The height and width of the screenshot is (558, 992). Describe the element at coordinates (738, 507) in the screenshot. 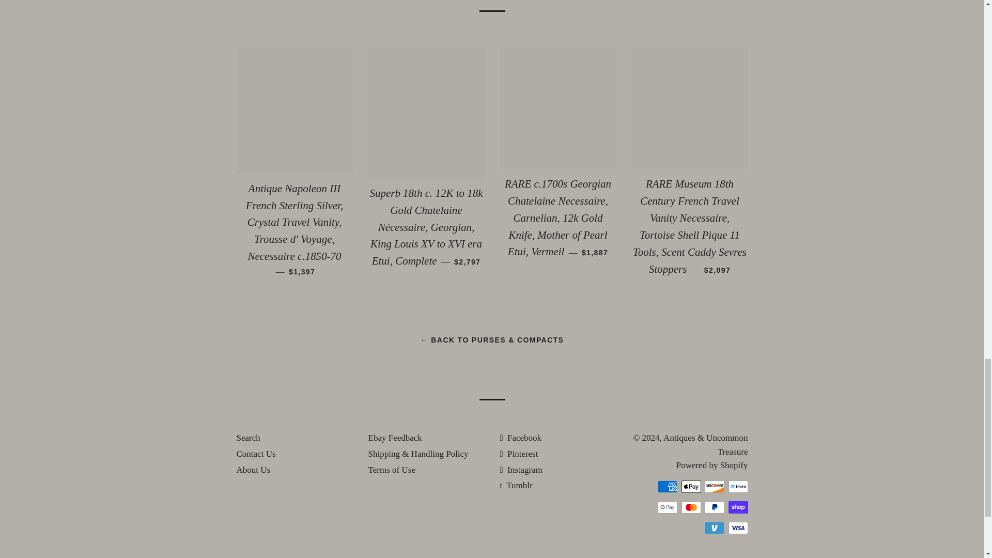

I see `Shop Pay` at that location.